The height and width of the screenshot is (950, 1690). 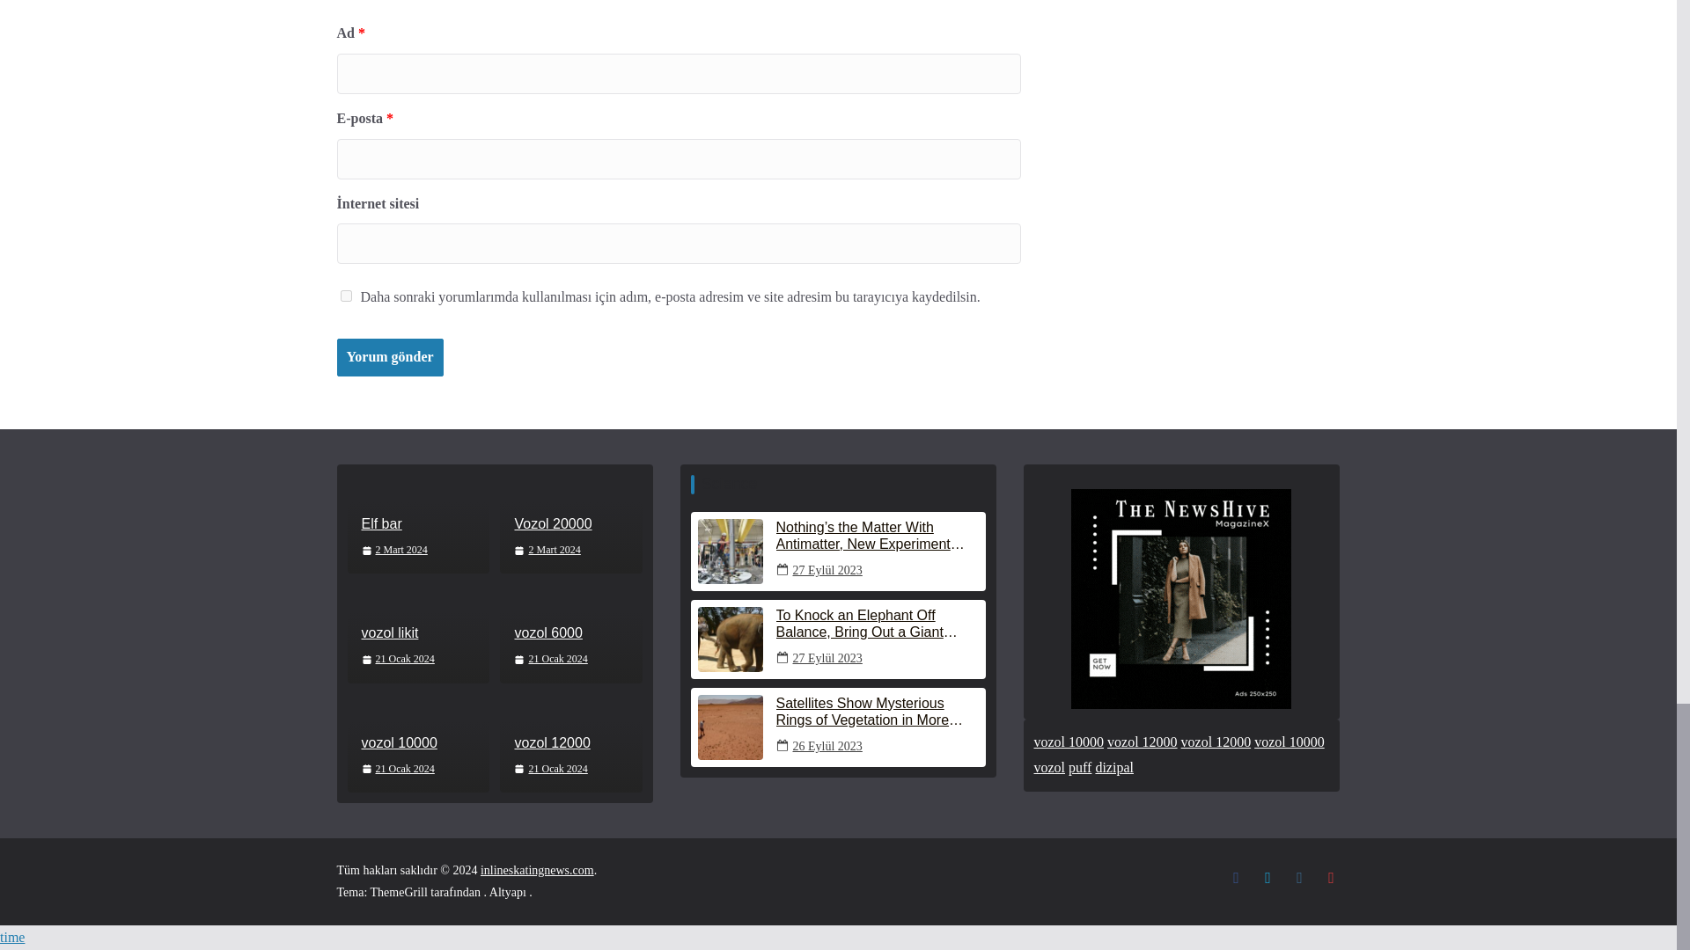 I want to click on Elf bar, so click(x=417, y=524).